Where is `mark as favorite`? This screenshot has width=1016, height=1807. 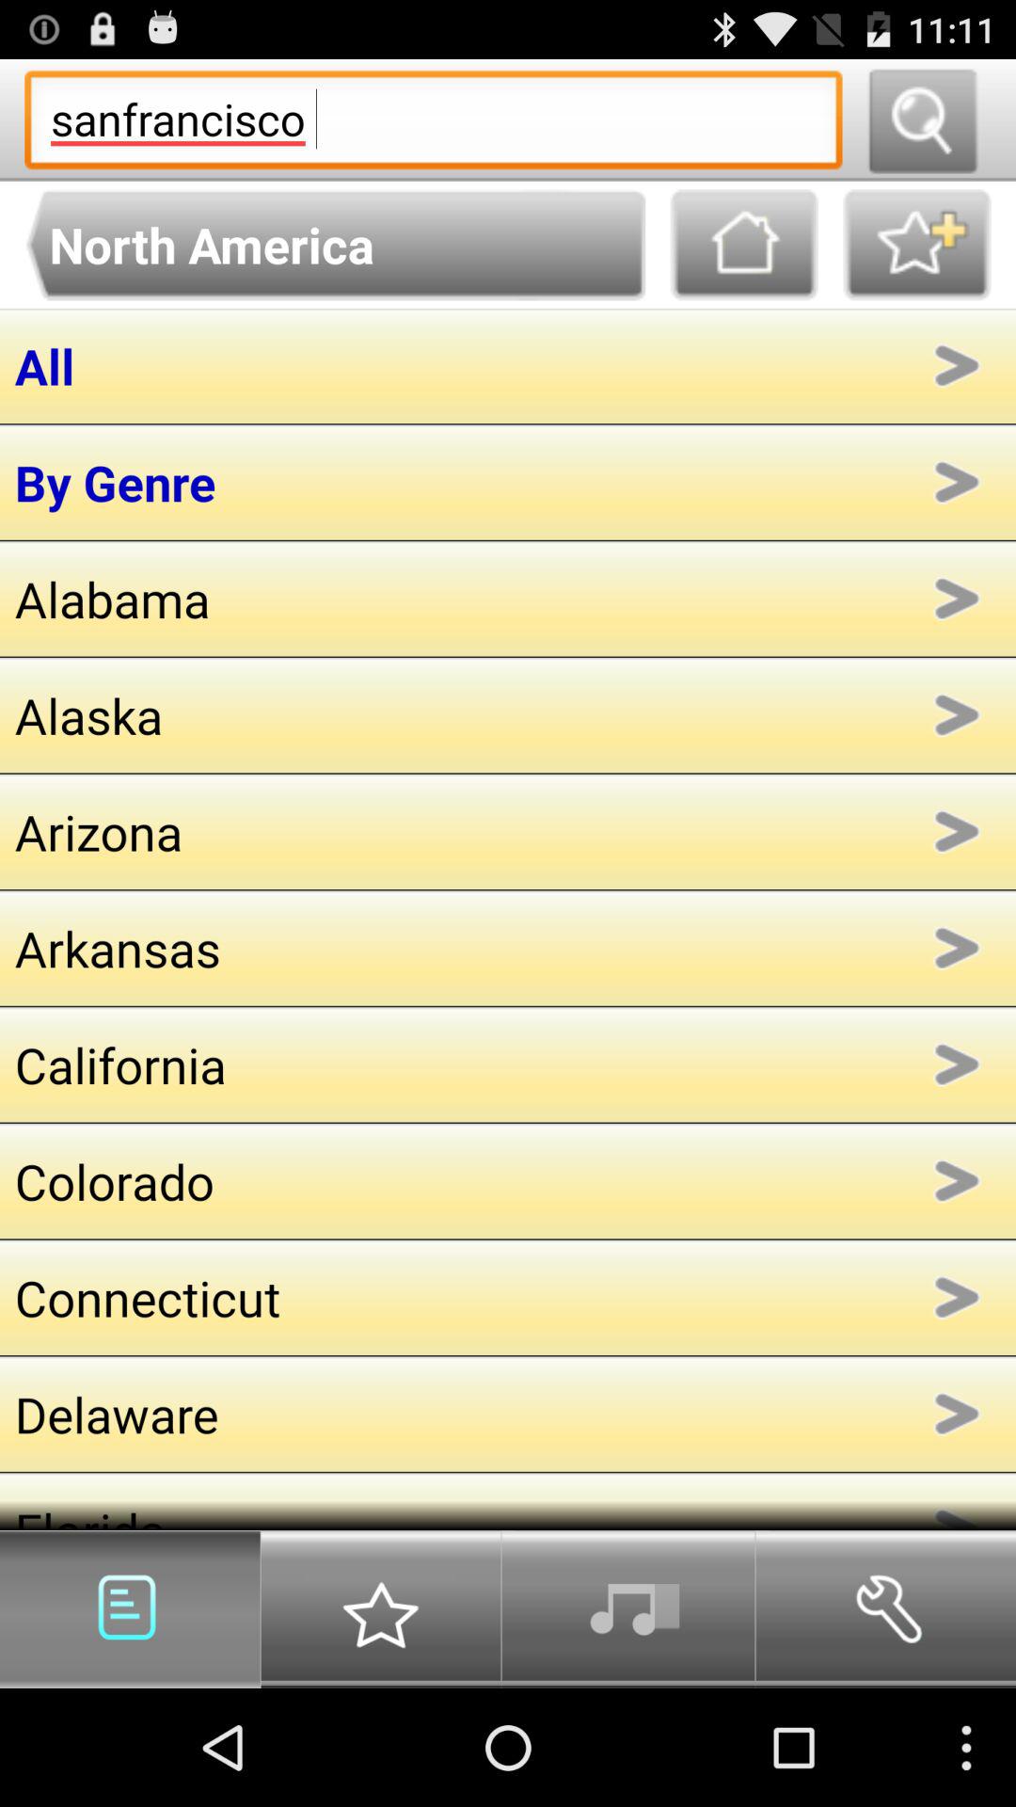 mark as favorite is located at coordinates (916, 245).